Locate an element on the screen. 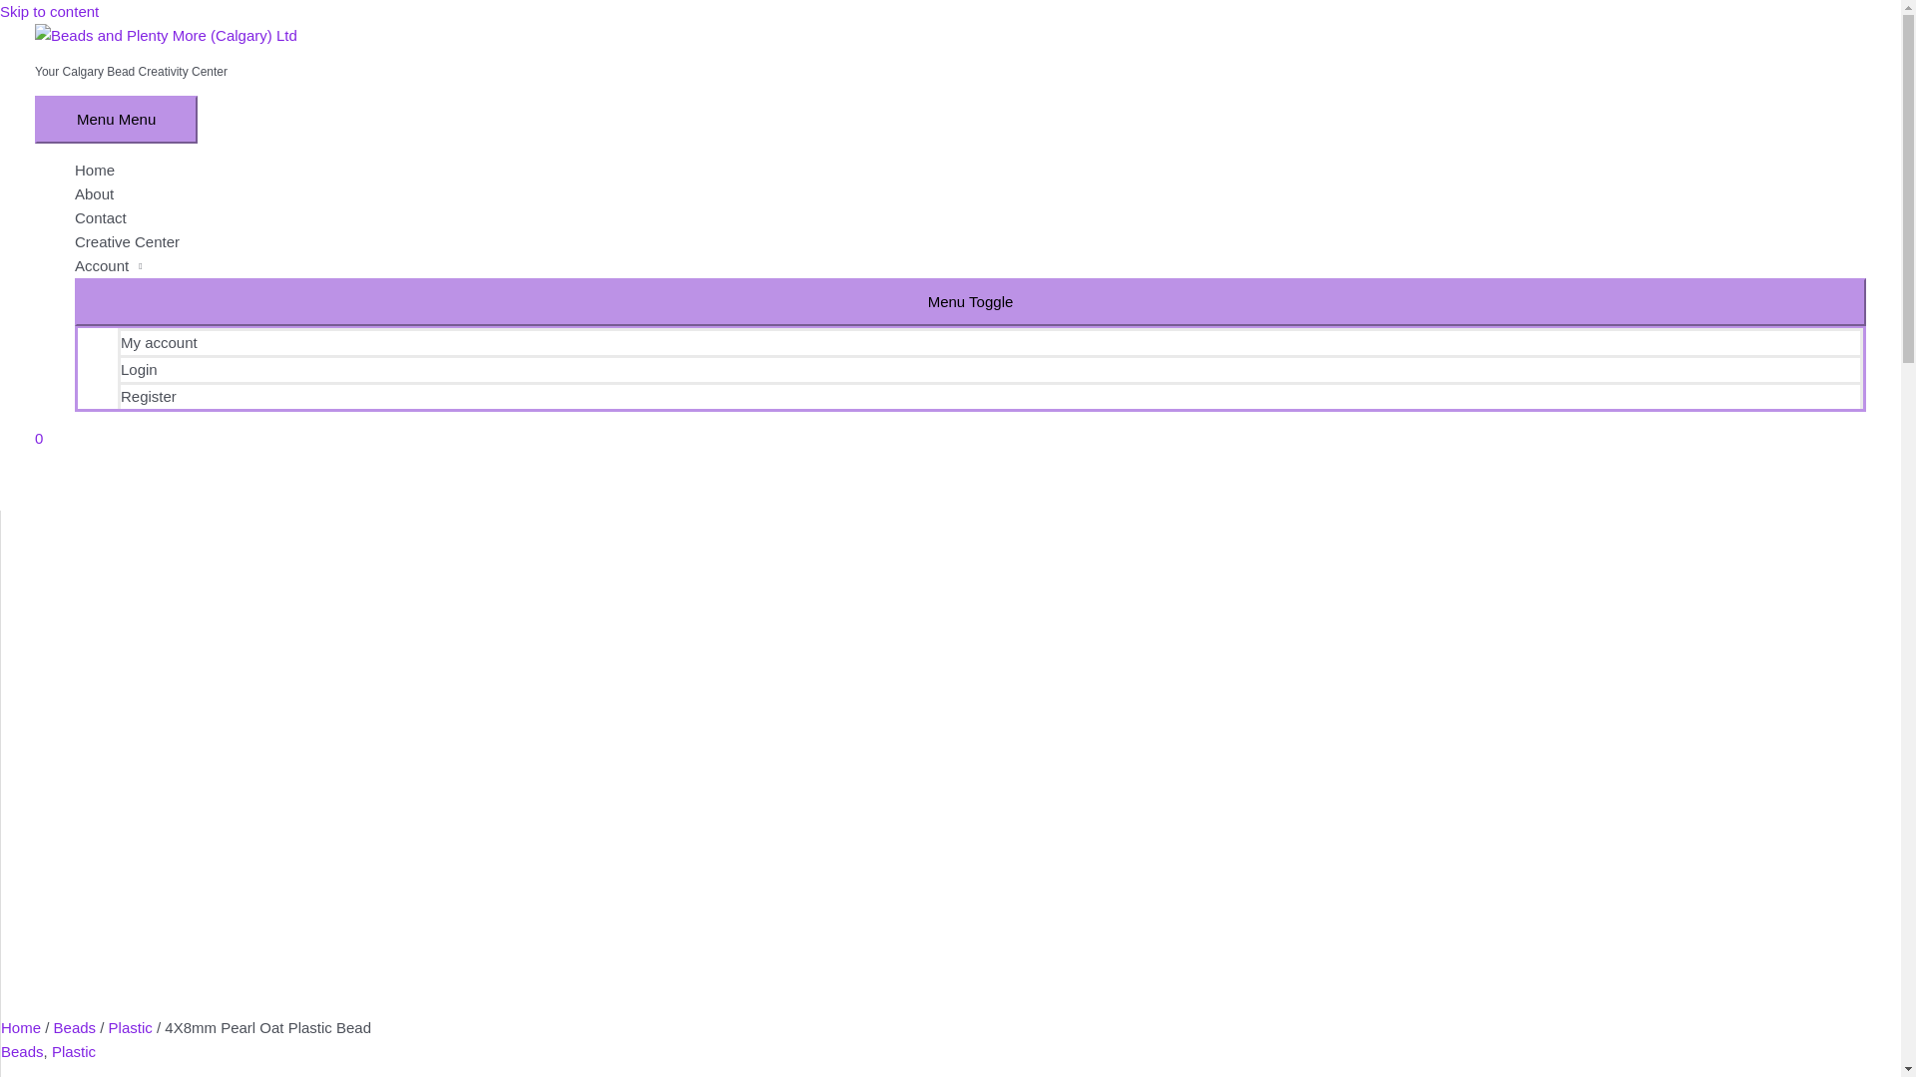 The height and width of the screenshot is (1077, 1916). Register is located at coordinates (990, 395).